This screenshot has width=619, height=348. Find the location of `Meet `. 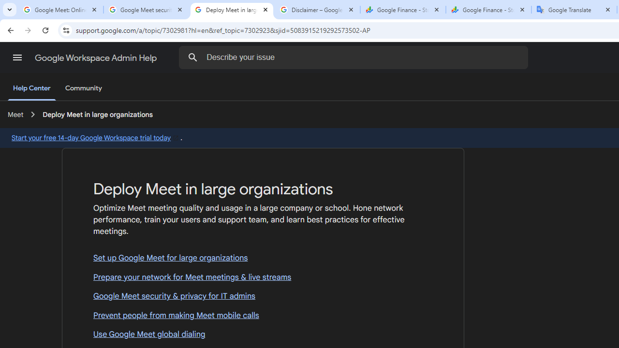

Meet  is located at coordinates (15, 115).